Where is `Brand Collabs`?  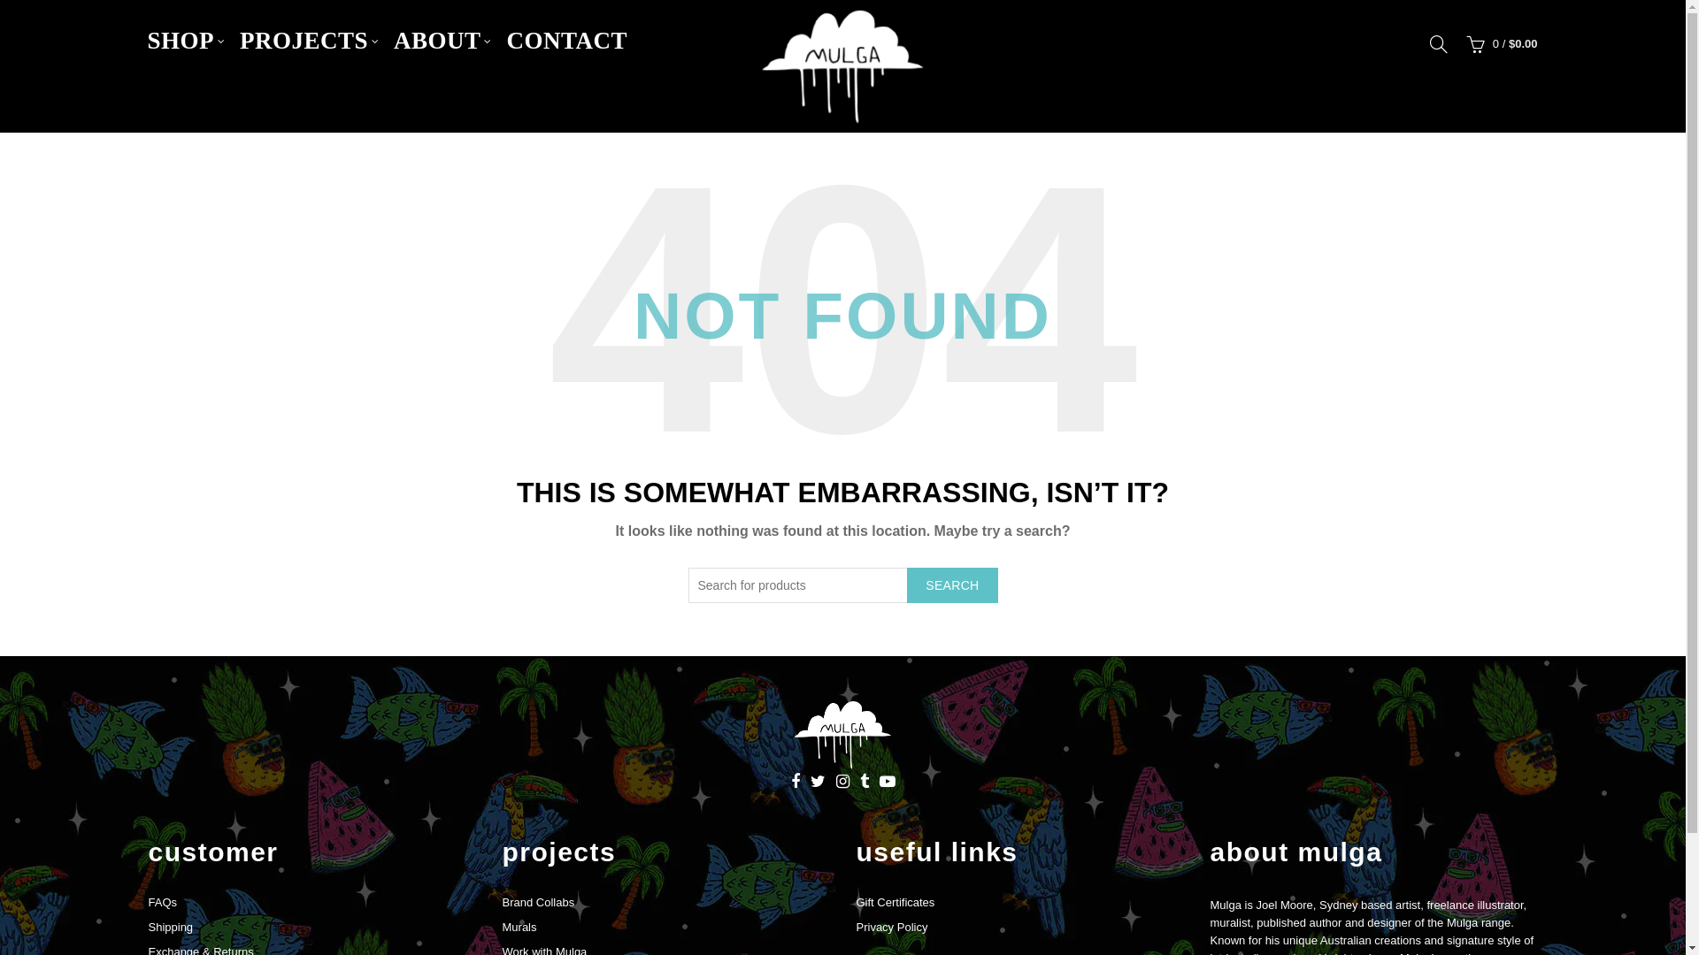 Brand Collabs is located at coordinates (539, 902).